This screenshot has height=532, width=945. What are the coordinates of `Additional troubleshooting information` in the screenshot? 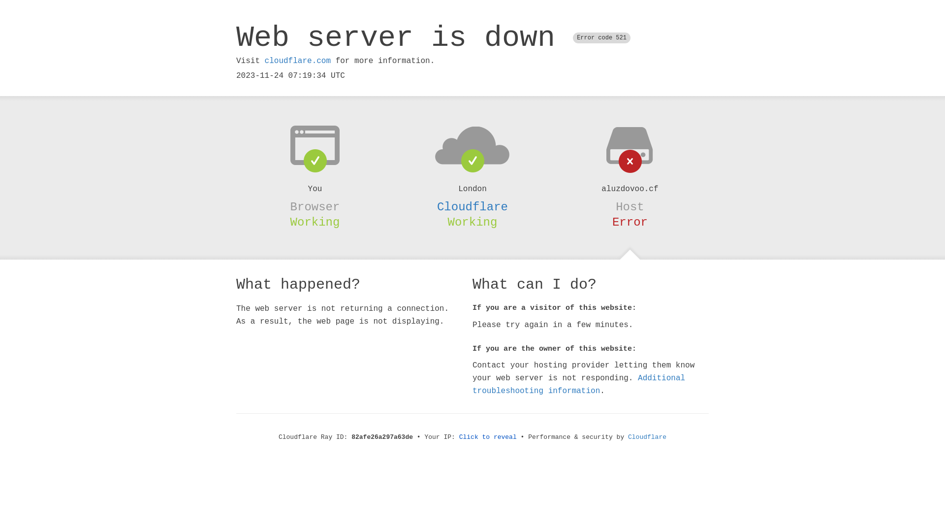 It's located at (579, 384).